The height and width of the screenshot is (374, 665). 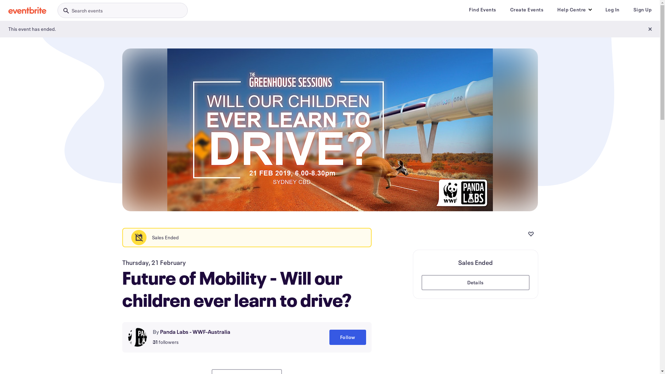 I want to click on Search events, so click(x=123, y=10).